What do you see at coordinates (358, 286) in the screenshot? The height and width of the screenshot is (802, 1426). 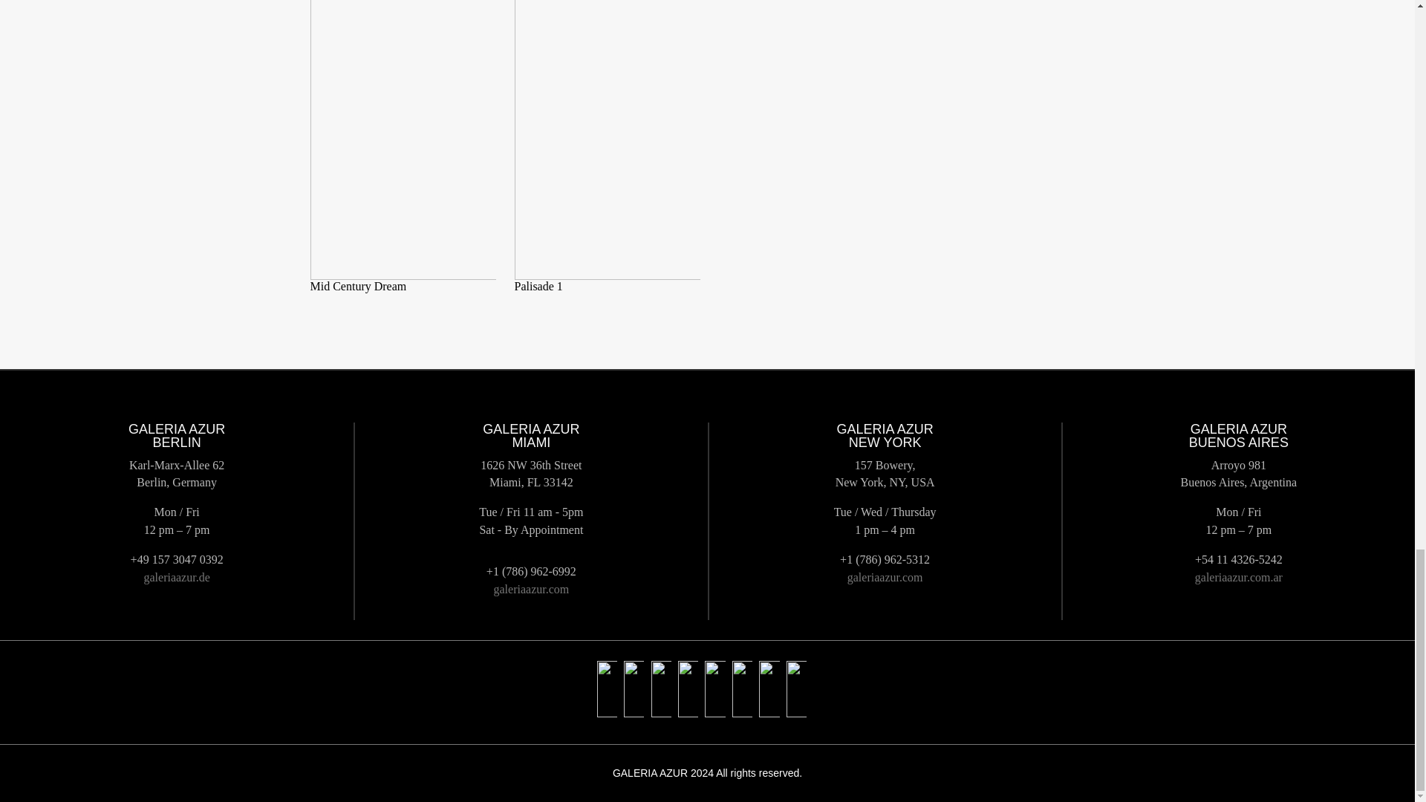 I see `Mid Century Dream` at bounding box center [358, 286].